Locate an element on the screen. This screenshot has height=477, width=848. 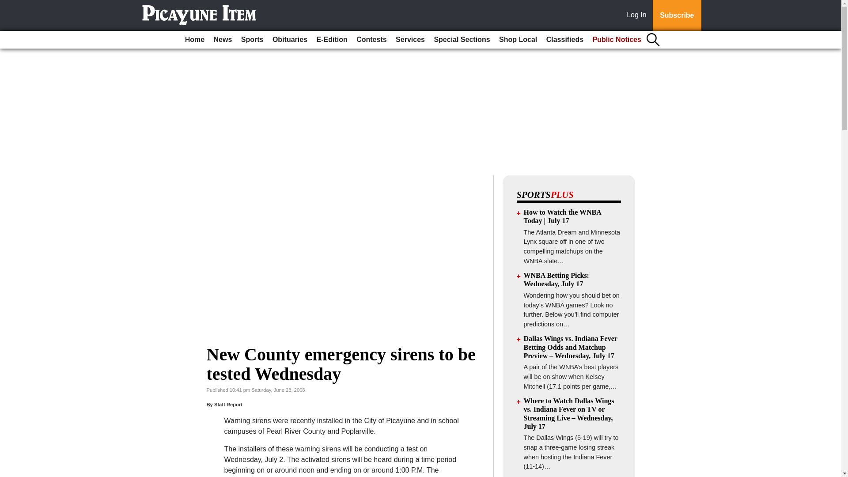
Contests is located at coordinates (371, 40).